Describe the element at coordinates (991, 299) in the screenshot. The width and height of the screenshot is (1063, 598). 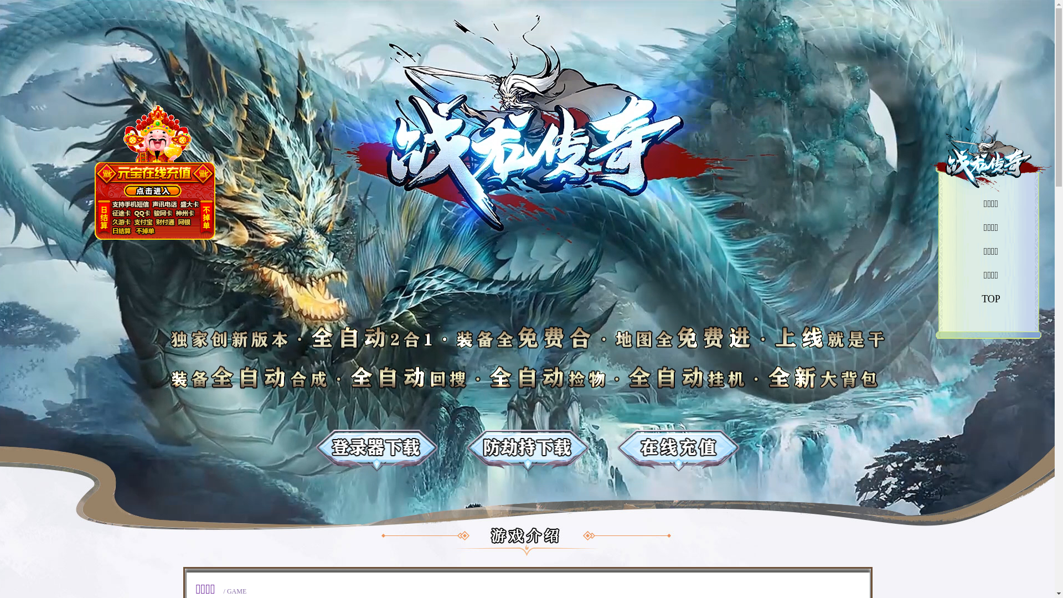
I see `TOP` at that location.